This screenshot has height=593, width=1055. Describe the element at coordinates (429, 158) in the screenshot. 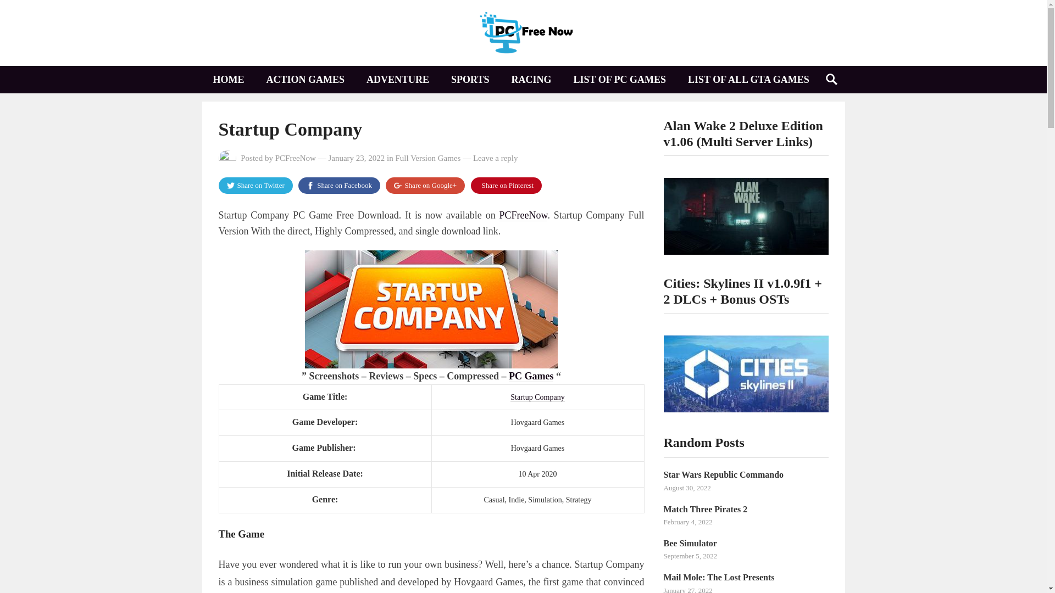

I see `Full Version Games` at that location.